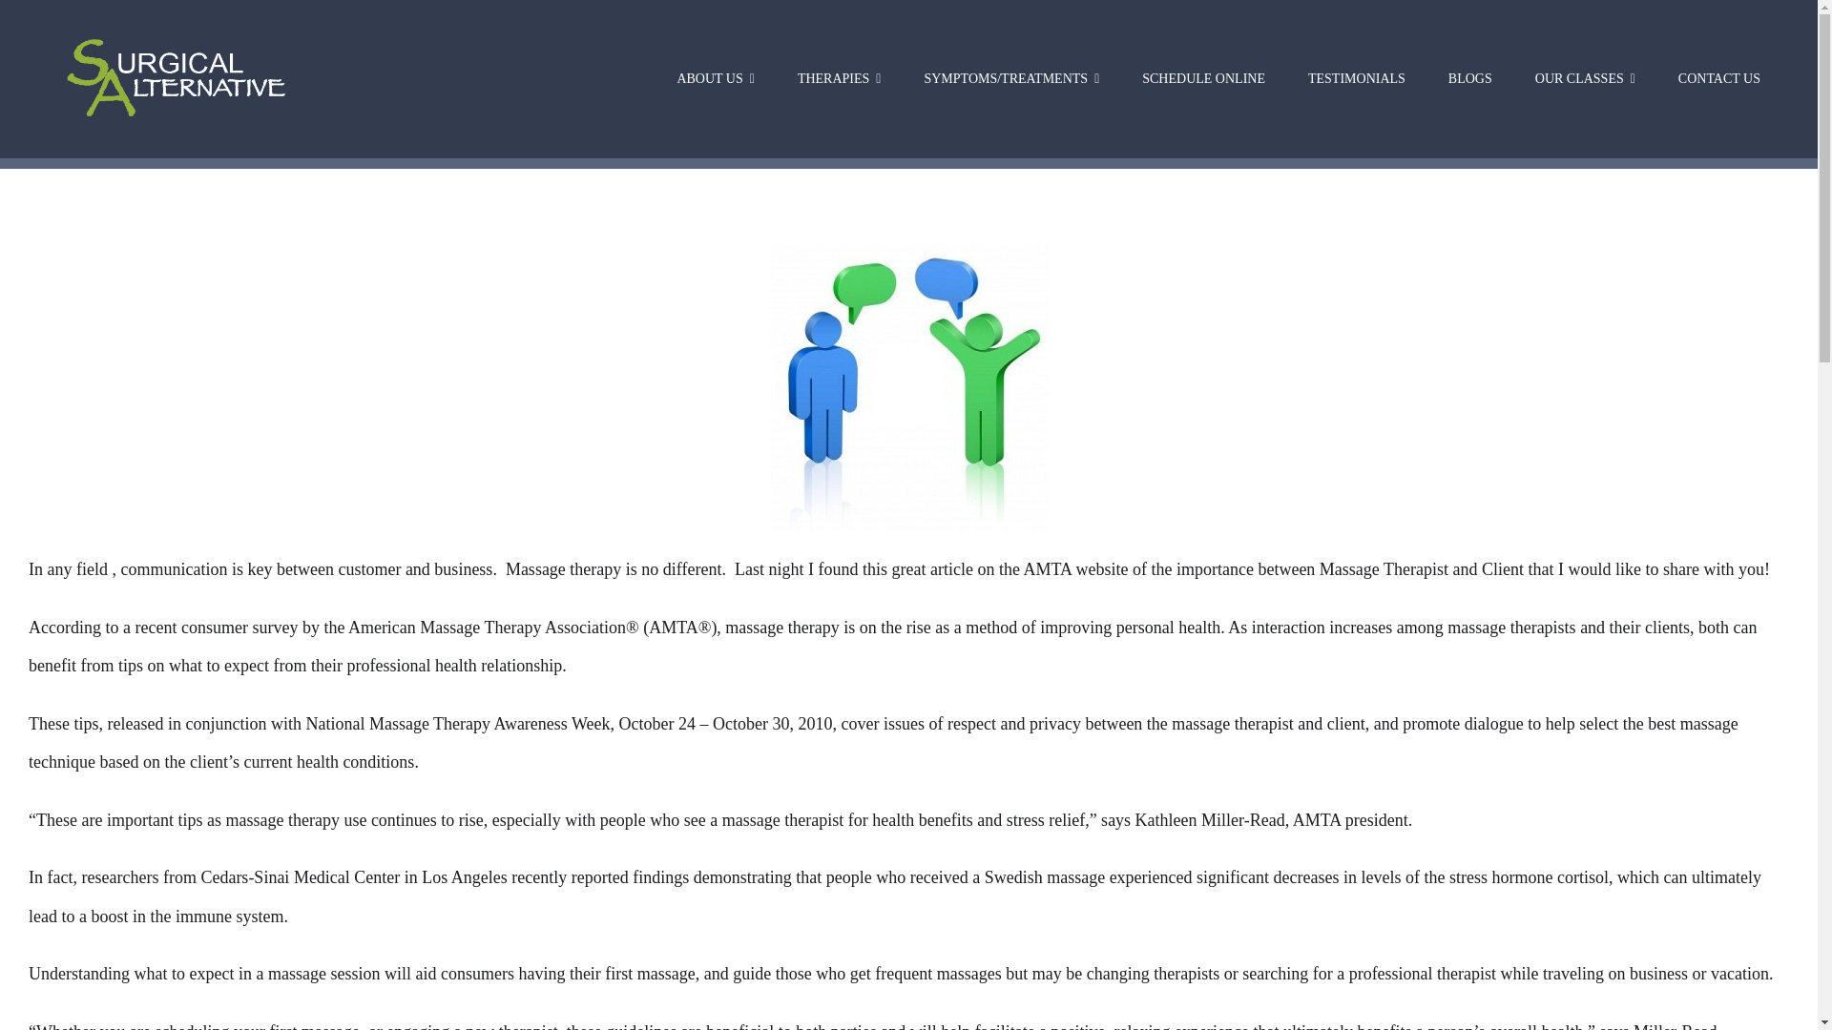  What do you see at coordinates (810, 50) in the screenshot?
I see `Pinterest` at bounding box center [810, 50].